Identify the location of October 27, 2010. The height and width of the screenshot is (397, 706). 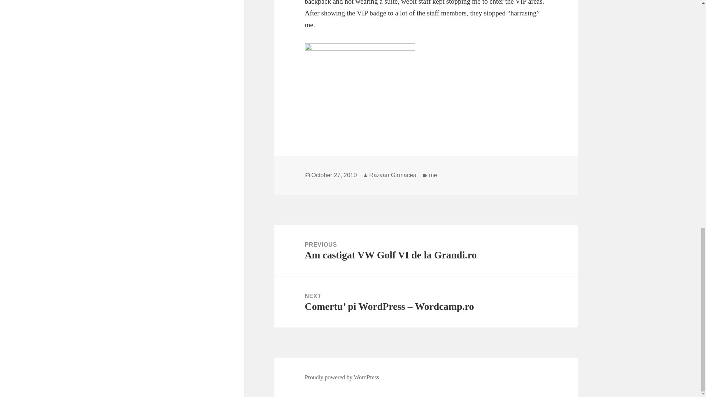
(334, 175).